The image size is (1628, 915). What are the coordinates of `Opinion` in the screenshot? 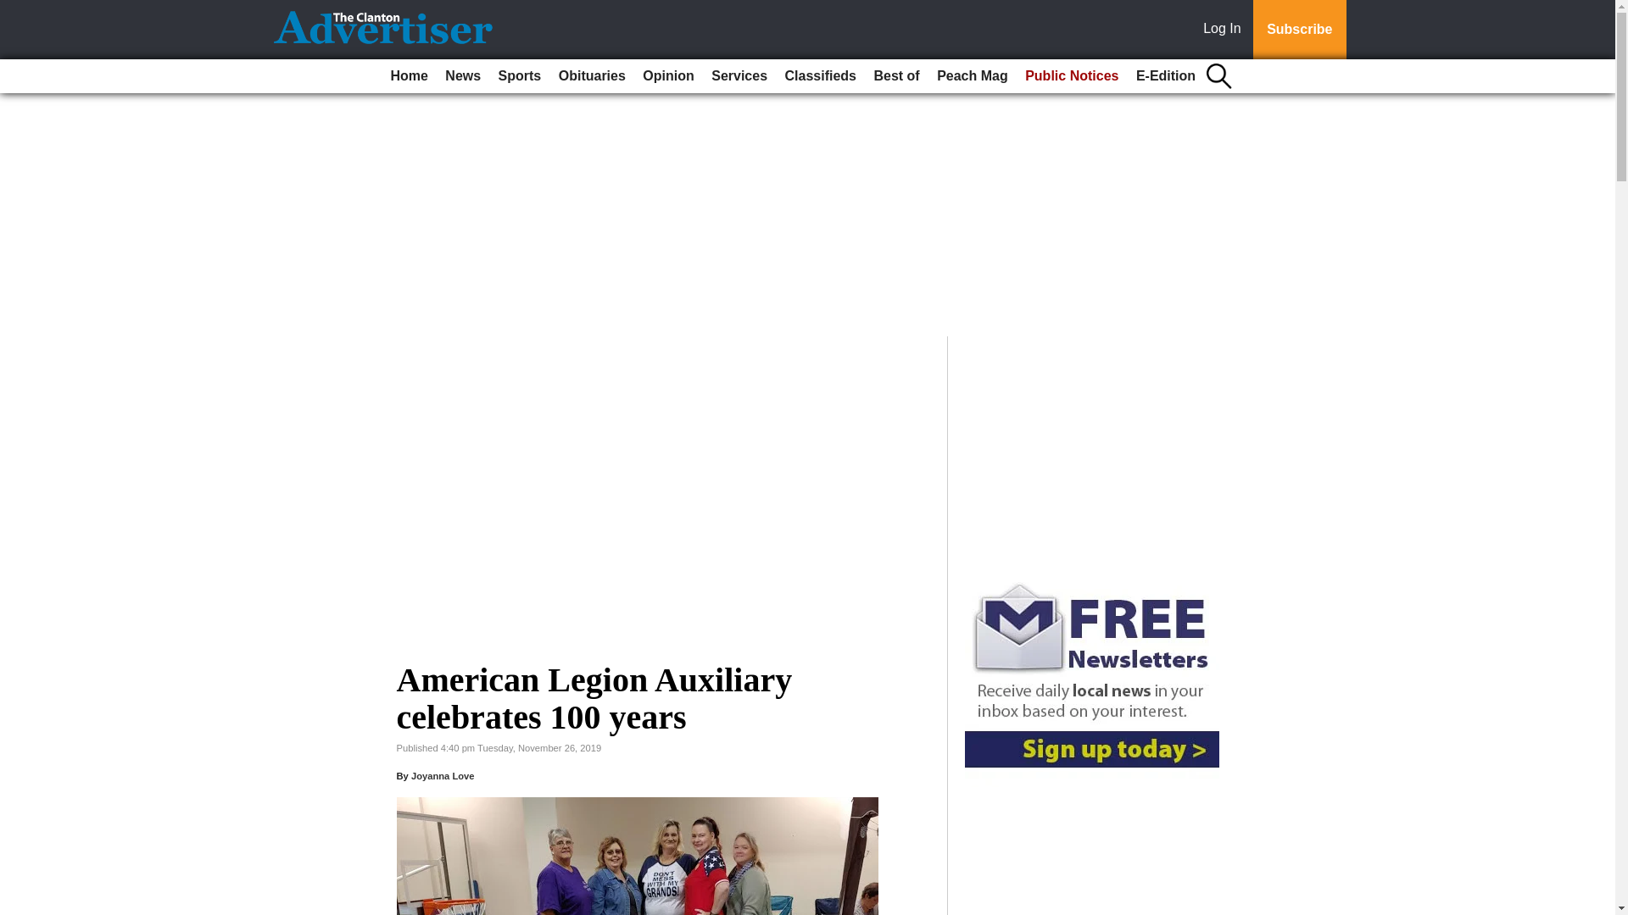 It's located at (668, 76).